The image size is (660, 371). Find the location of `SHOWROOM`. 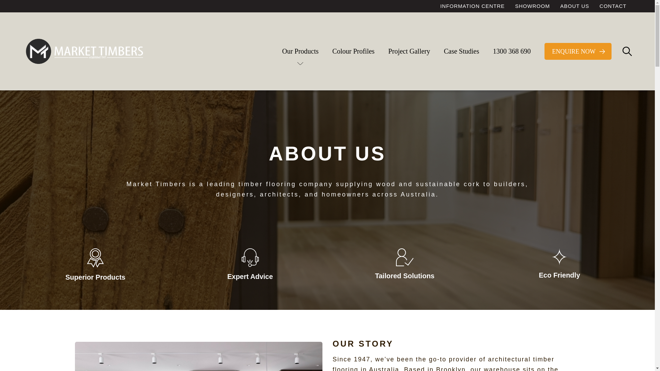

SHOWROOM is located at coordinates (532, 6).